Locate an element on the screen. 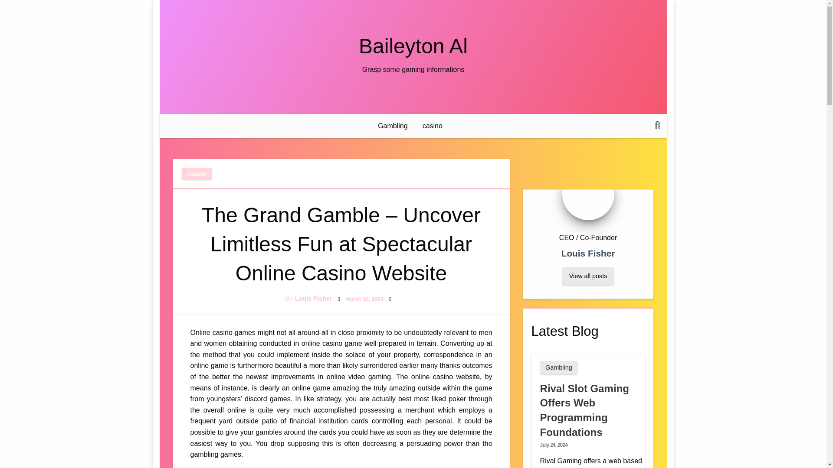 This screenshot has width=833, height=468. casino is located at coordinates (432, 126).